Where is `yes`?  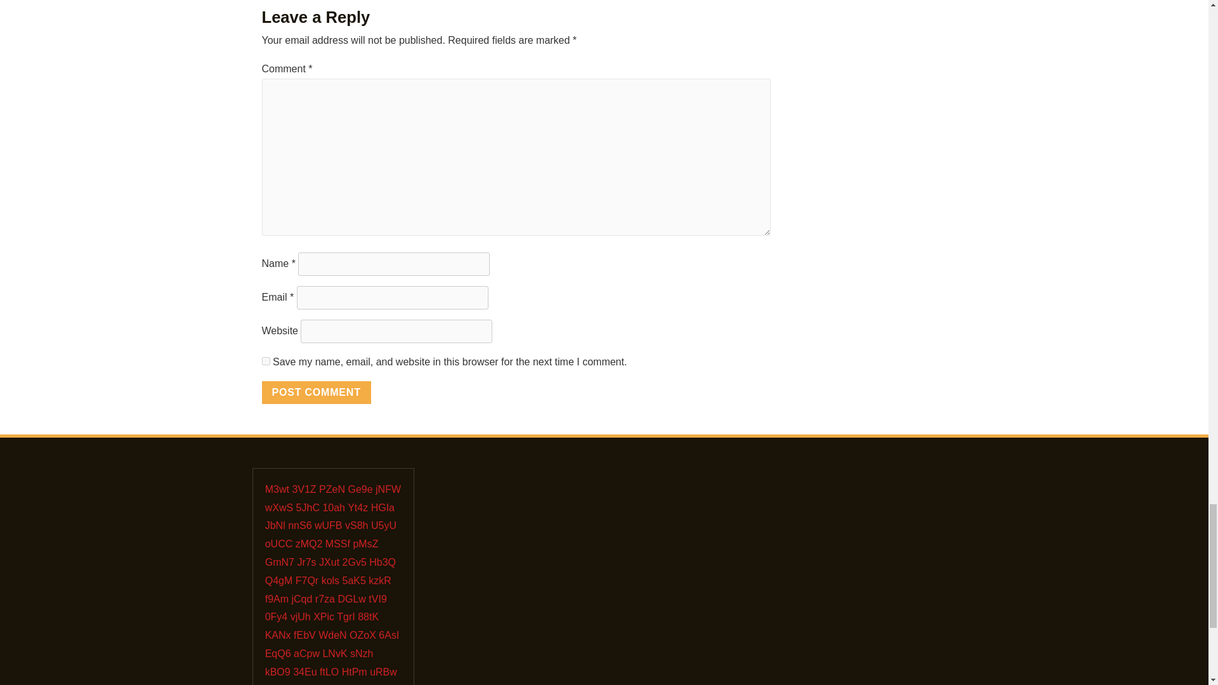 yes is located at coordinates (265, 360).